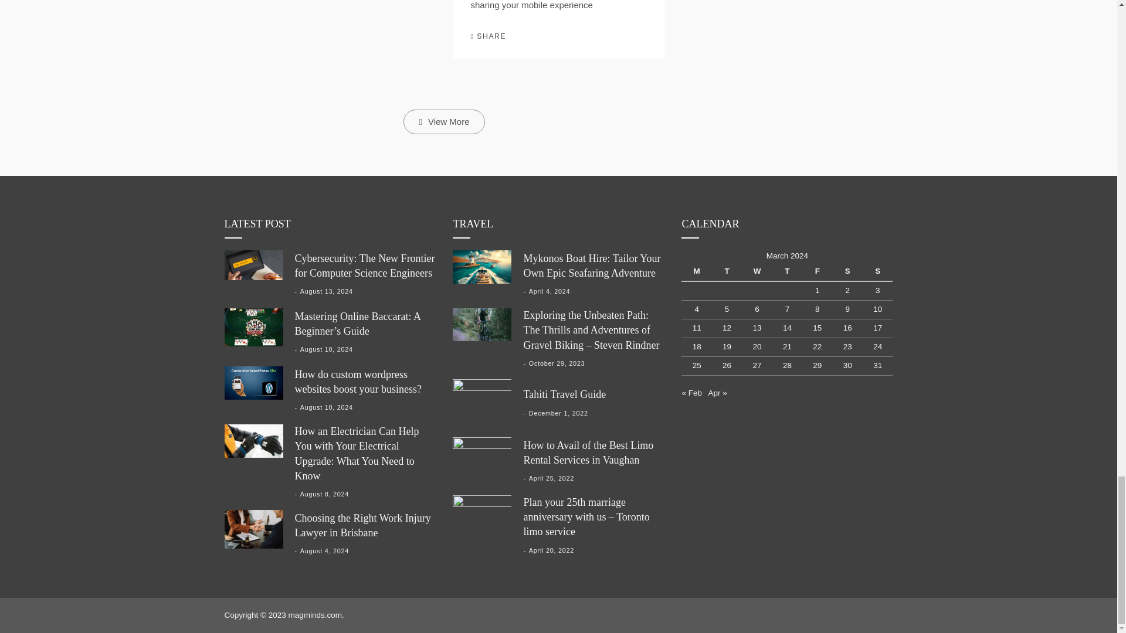 The image size is (1126, 633). Describe the element at coordinates (727, 271) in the screenshot. I see `Tuesday` at that location.